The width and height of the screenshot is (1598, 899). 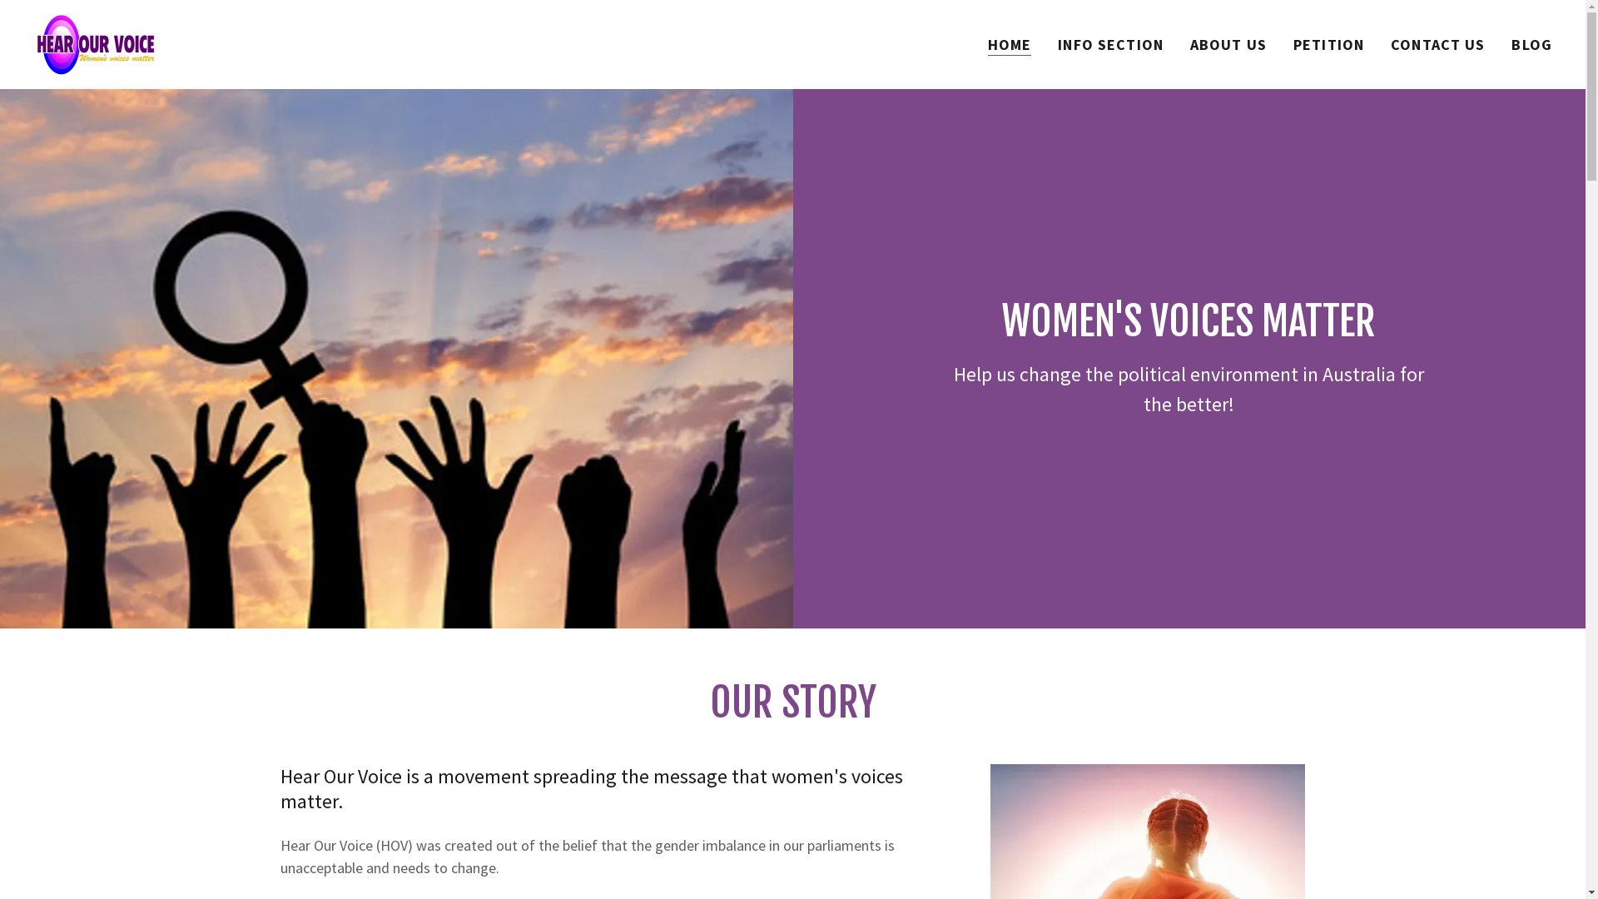 What do you see at coordinates (1438, 45) in the screenshot?
I see `CONTACT US` at bounding box center [1438, 45].